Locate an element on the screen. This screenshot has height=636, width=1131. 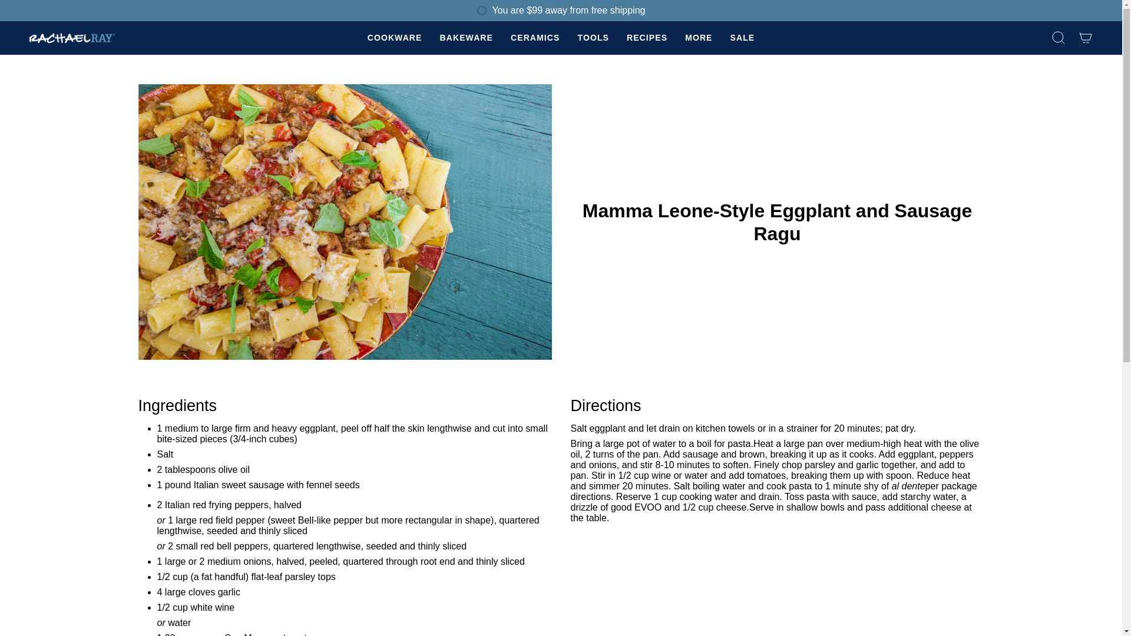
COOKWARE is located at coordinates (395, 38).